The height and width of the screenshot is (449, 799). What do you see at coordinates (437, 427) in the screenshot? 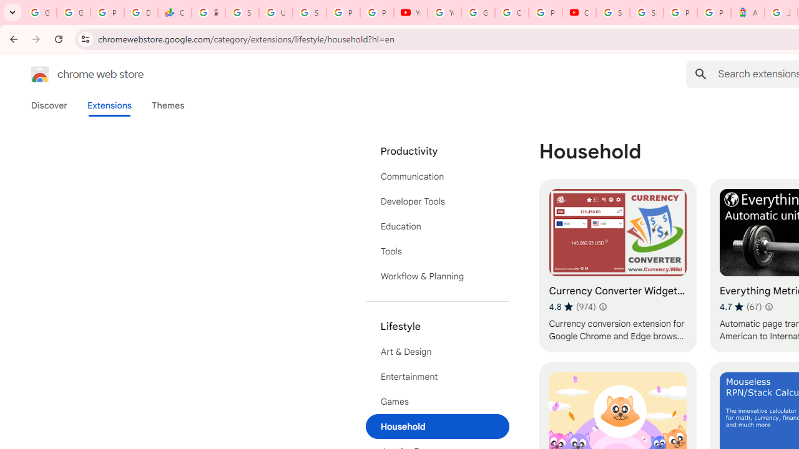
I see `Household (selected)` at bounding box center [437, 427].